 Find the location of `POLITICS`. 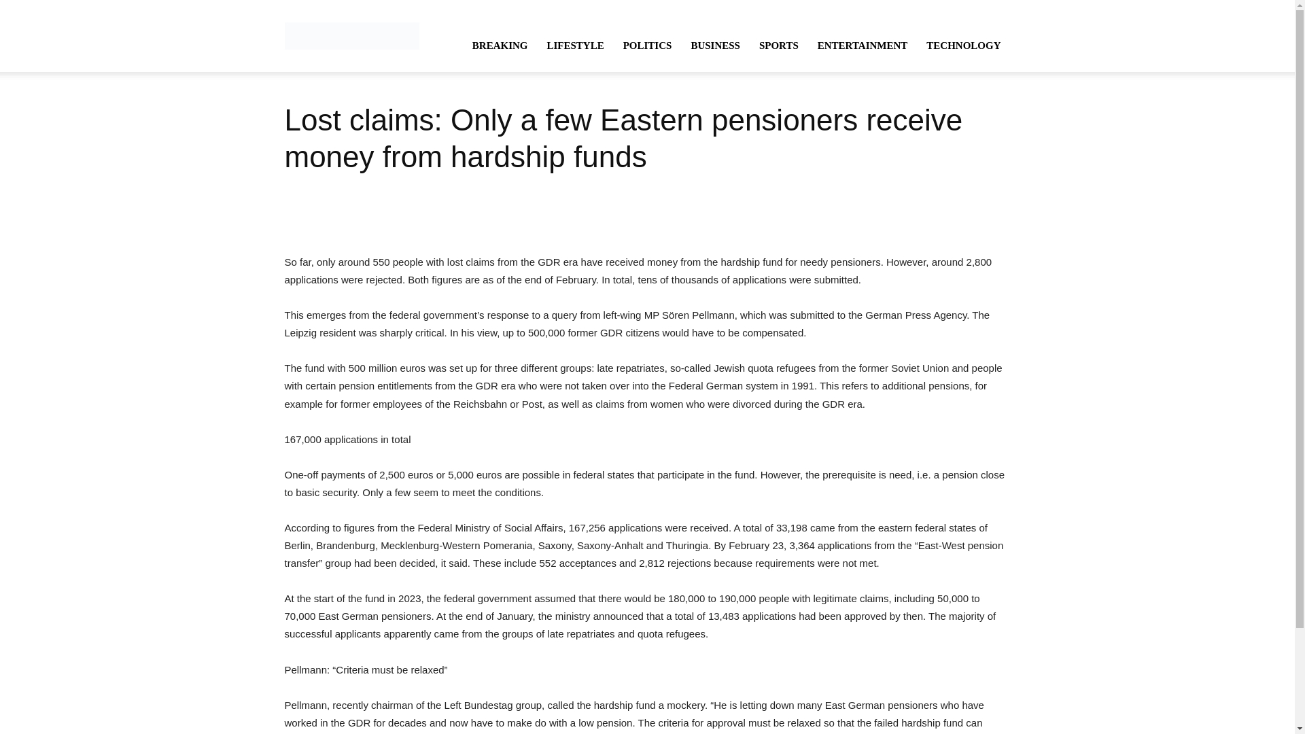

POLITICS is located at coordinates (647, 45).